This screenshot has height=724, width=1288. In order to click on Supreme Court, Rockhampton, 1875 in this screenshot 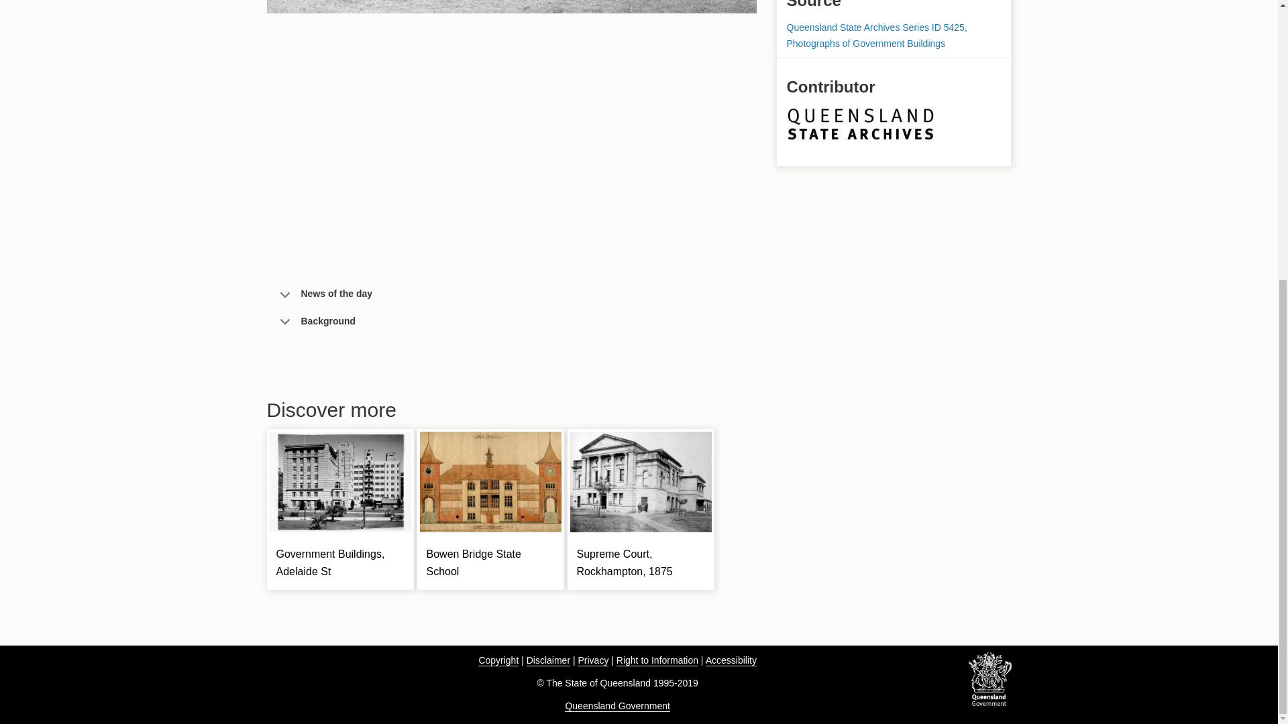, I will do `click(625, 562)`.